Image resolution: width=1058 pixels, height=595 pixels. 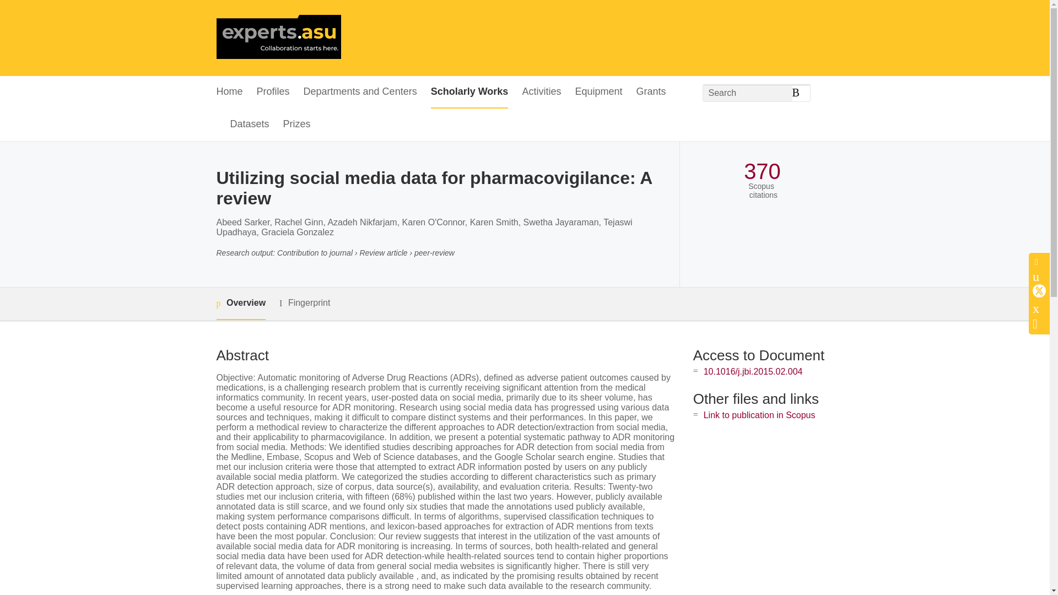 What do you see at coordinates (469, 92) in the screenshot?
I see `Scholarly Works` at bounding box center [469, 92].